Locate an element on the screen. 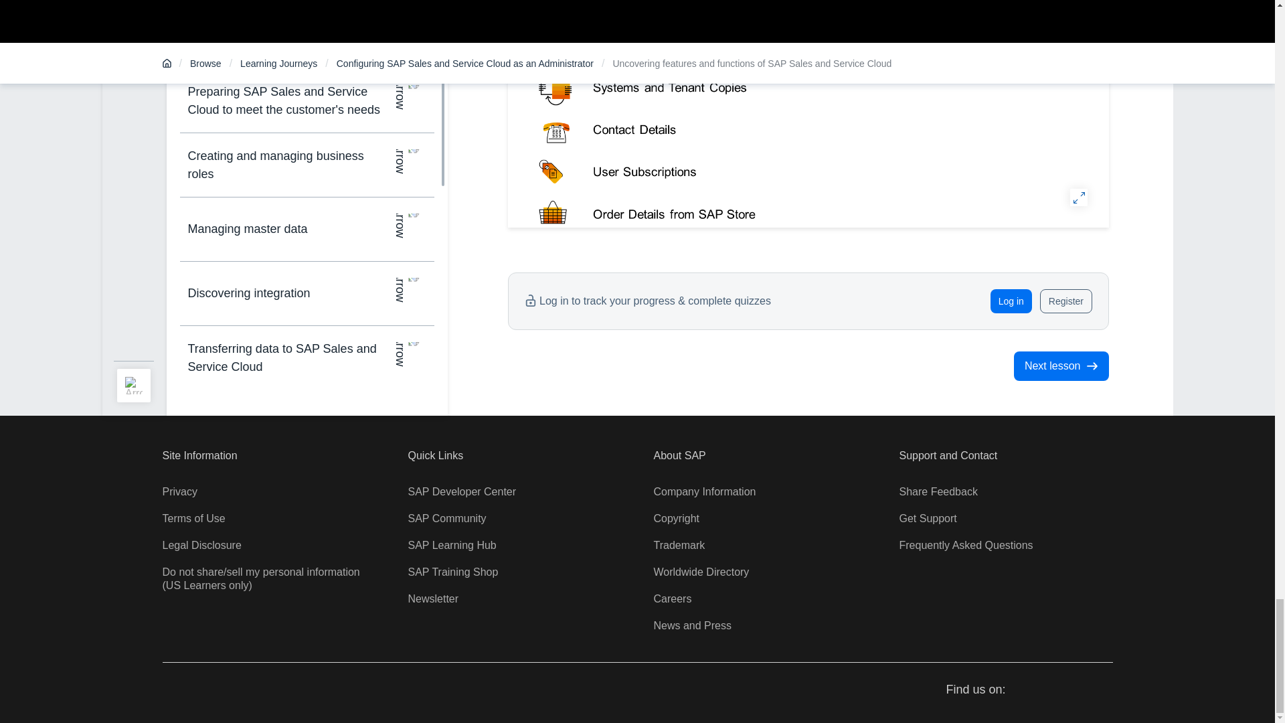 The width and height of the screenshot is (1285, 723). SAP LinkedIn is located at coordinates (1103, 690).